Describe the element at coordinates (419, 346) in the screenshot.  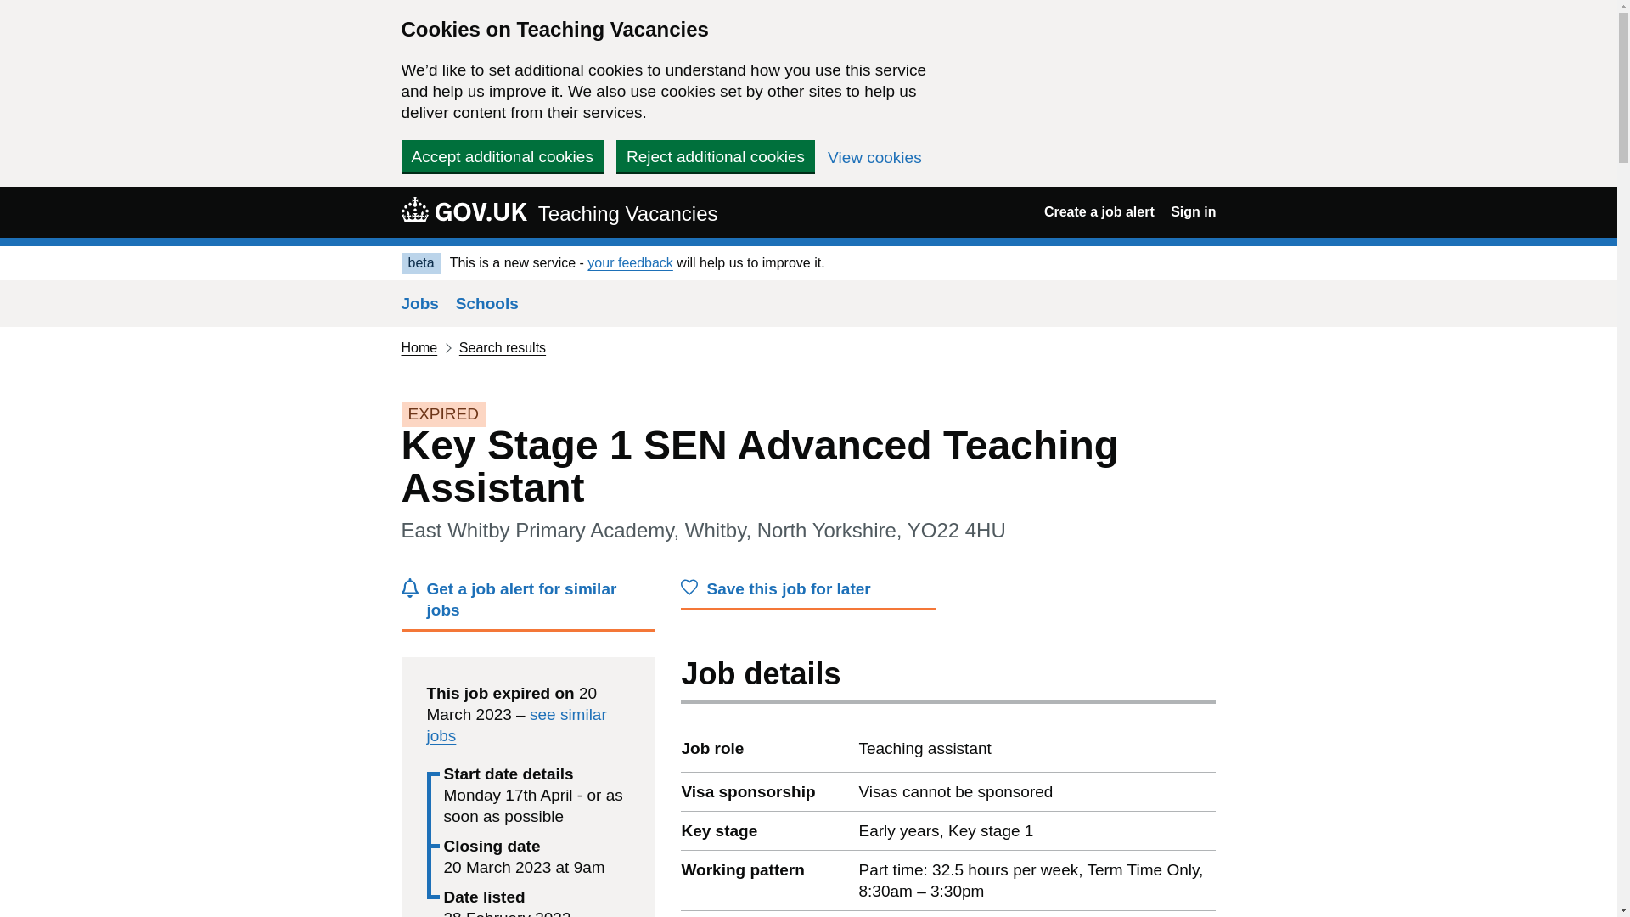
I see `Home` at that location.